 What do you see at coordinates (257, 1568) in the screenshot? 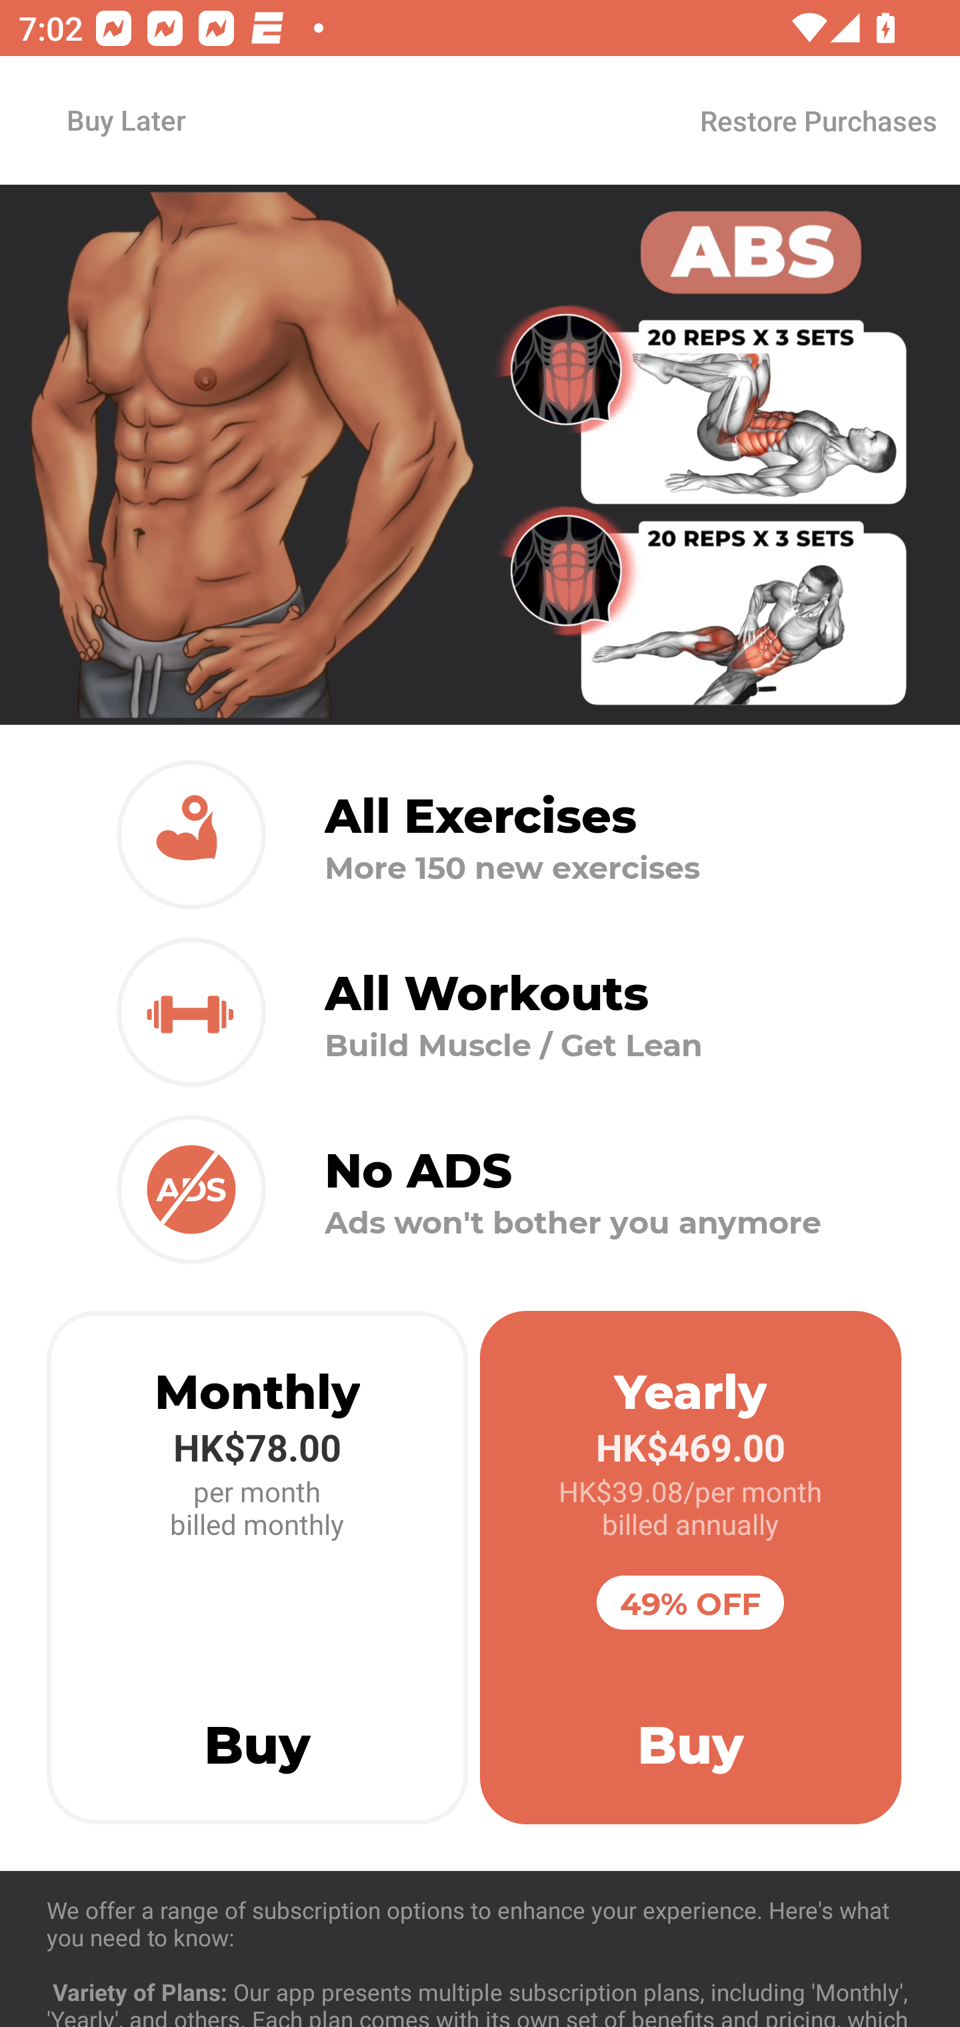
I see `Monthly HK$78.00 per month
billed monthly Buy` at bounding box center [257, 1568].